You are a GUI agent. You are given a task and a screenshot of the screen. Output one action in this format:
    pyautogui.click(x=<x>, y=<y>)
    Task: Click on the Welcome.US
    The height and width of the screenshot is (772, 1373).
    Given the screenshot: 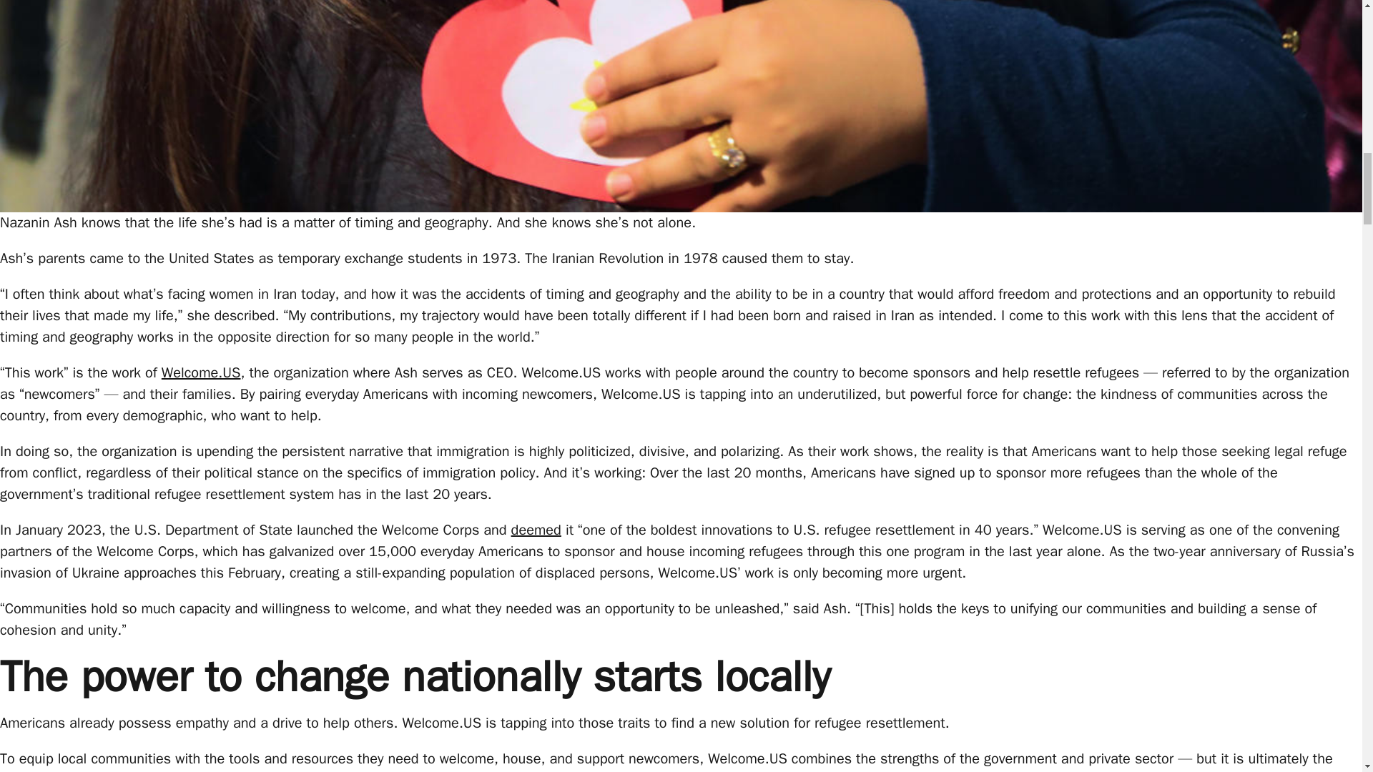 What is the action you would take?
    pyautogui.click(x=202, y=372)
    